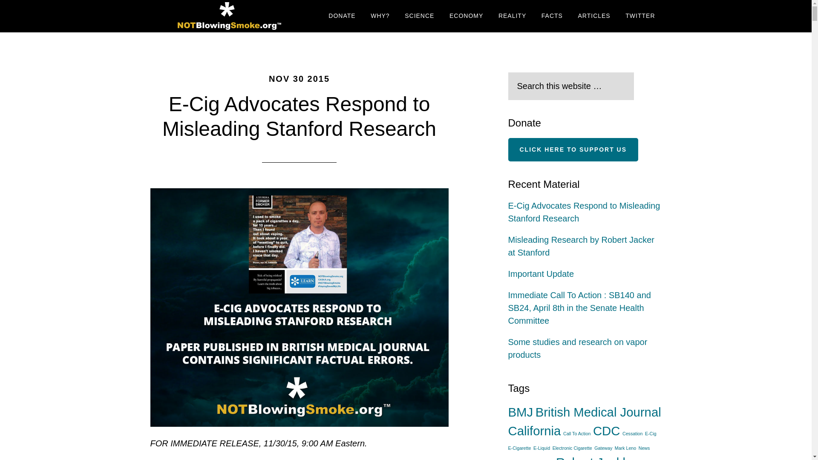  I want to click on NOT BLOWING SMOKE, so click(227, 16).